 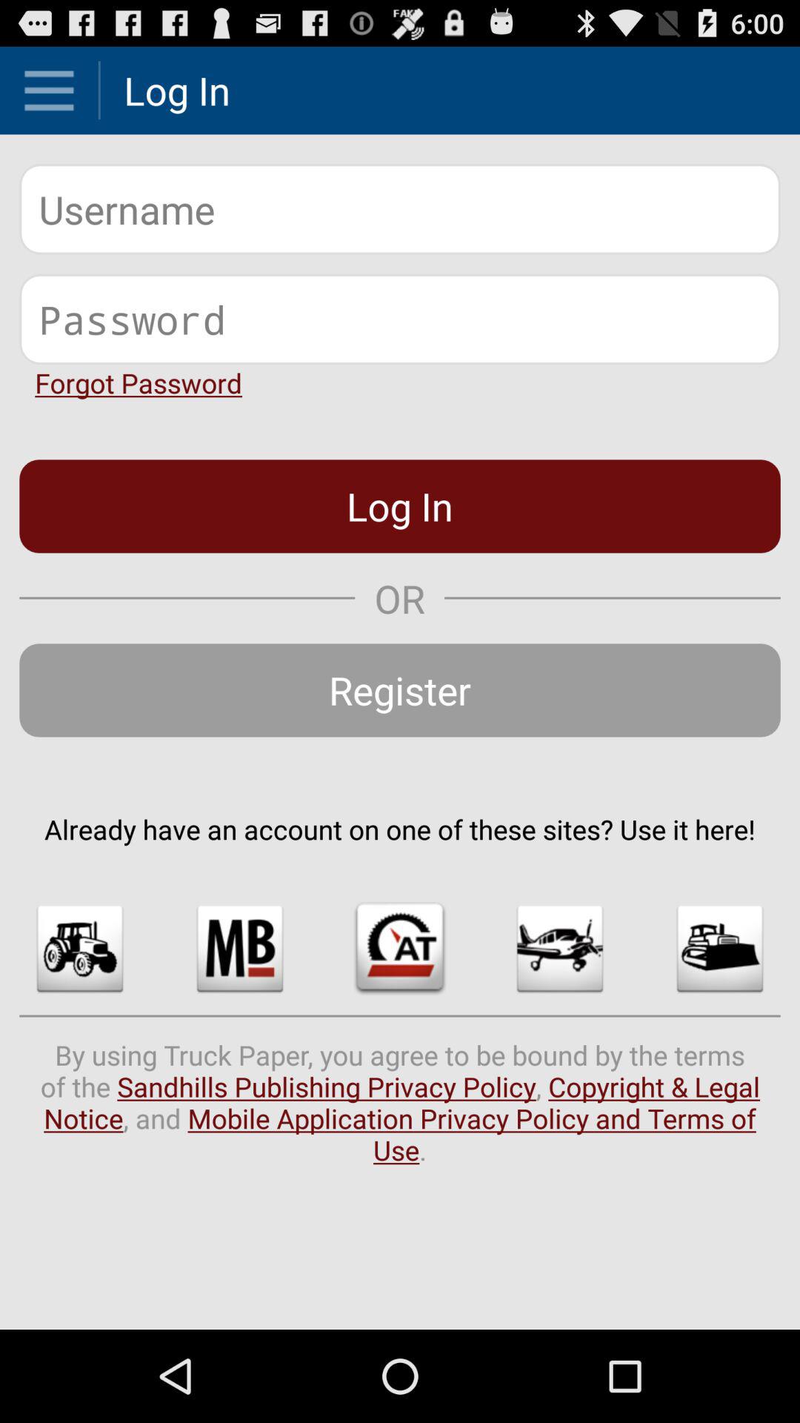 What do you see at coordinates (400, 949) in the screenshot?
I see `turn on item below already have an` at bounding box center [400, 949].